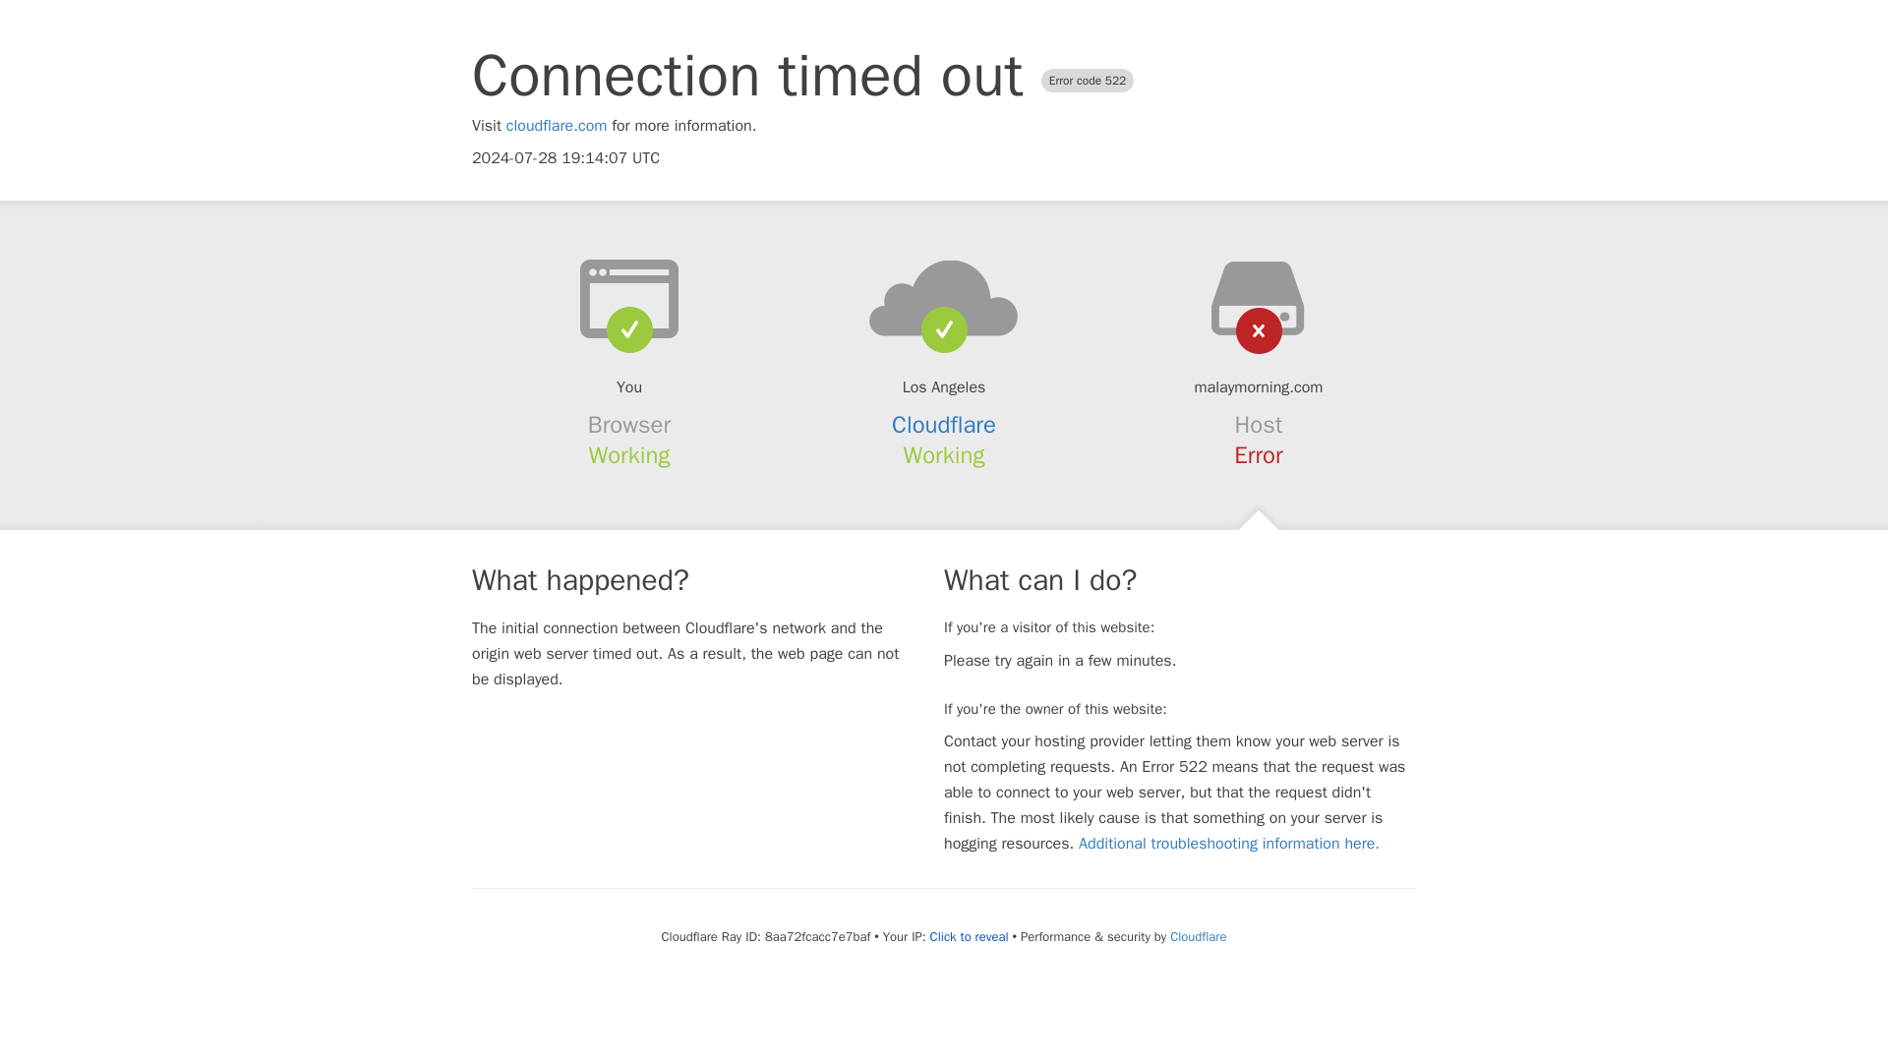 The height and width of the screenshot is (1062, 1888). Describe the element at coordinates (557, 126) in the screenshot. I see `cloudflare.com` at that location.